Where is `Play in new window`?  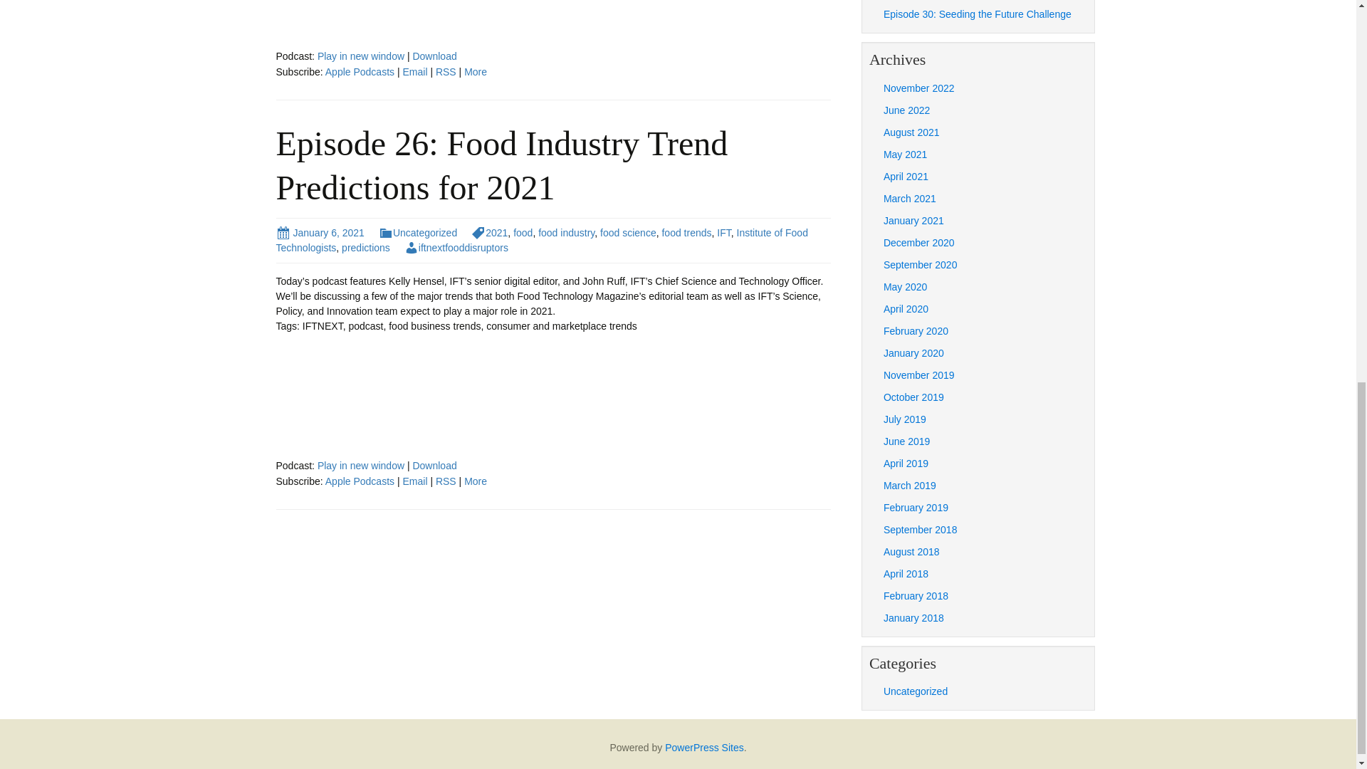
Play in new window is located at coordinates (360, 56).